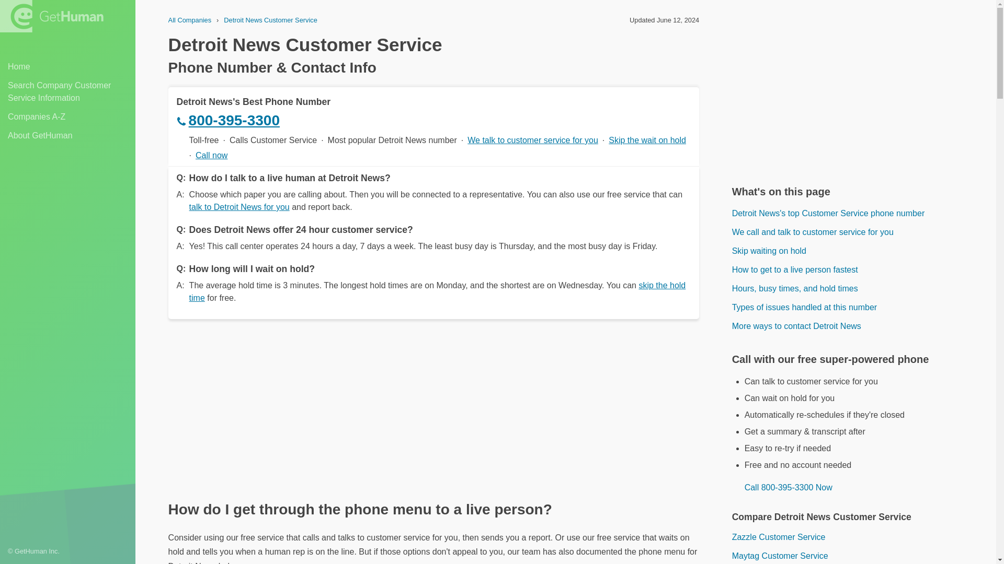 This screenshot has width=1004, height=564. Describe the element at coordinates (854, 251) in the screenshot. I see `Skip waiting on hold` at that location.